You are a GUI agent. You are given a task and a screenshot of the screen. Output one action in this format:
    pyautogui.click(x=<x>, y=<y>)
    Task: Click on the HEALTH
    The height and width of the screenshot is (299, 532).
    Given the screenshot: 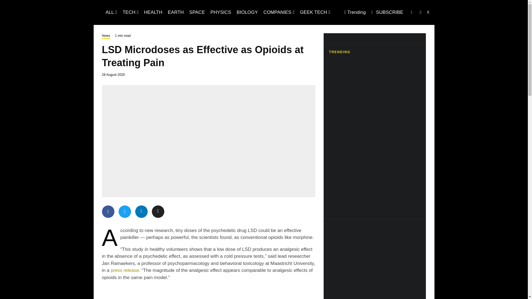 What is the action you would take?
    pyautogui.click(x=153, y=12)
    